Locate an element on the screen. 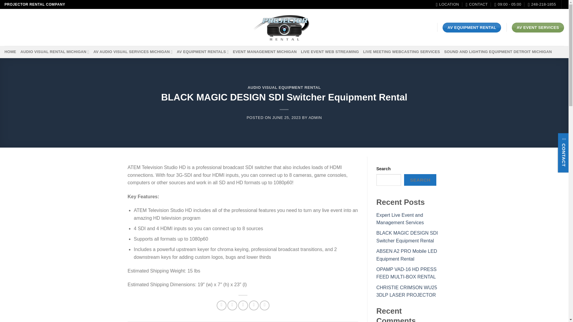 The image size is (573, 322). AUDIO VISUAL EQUIPMENT RENTAL is located at coordinates (284, 88).